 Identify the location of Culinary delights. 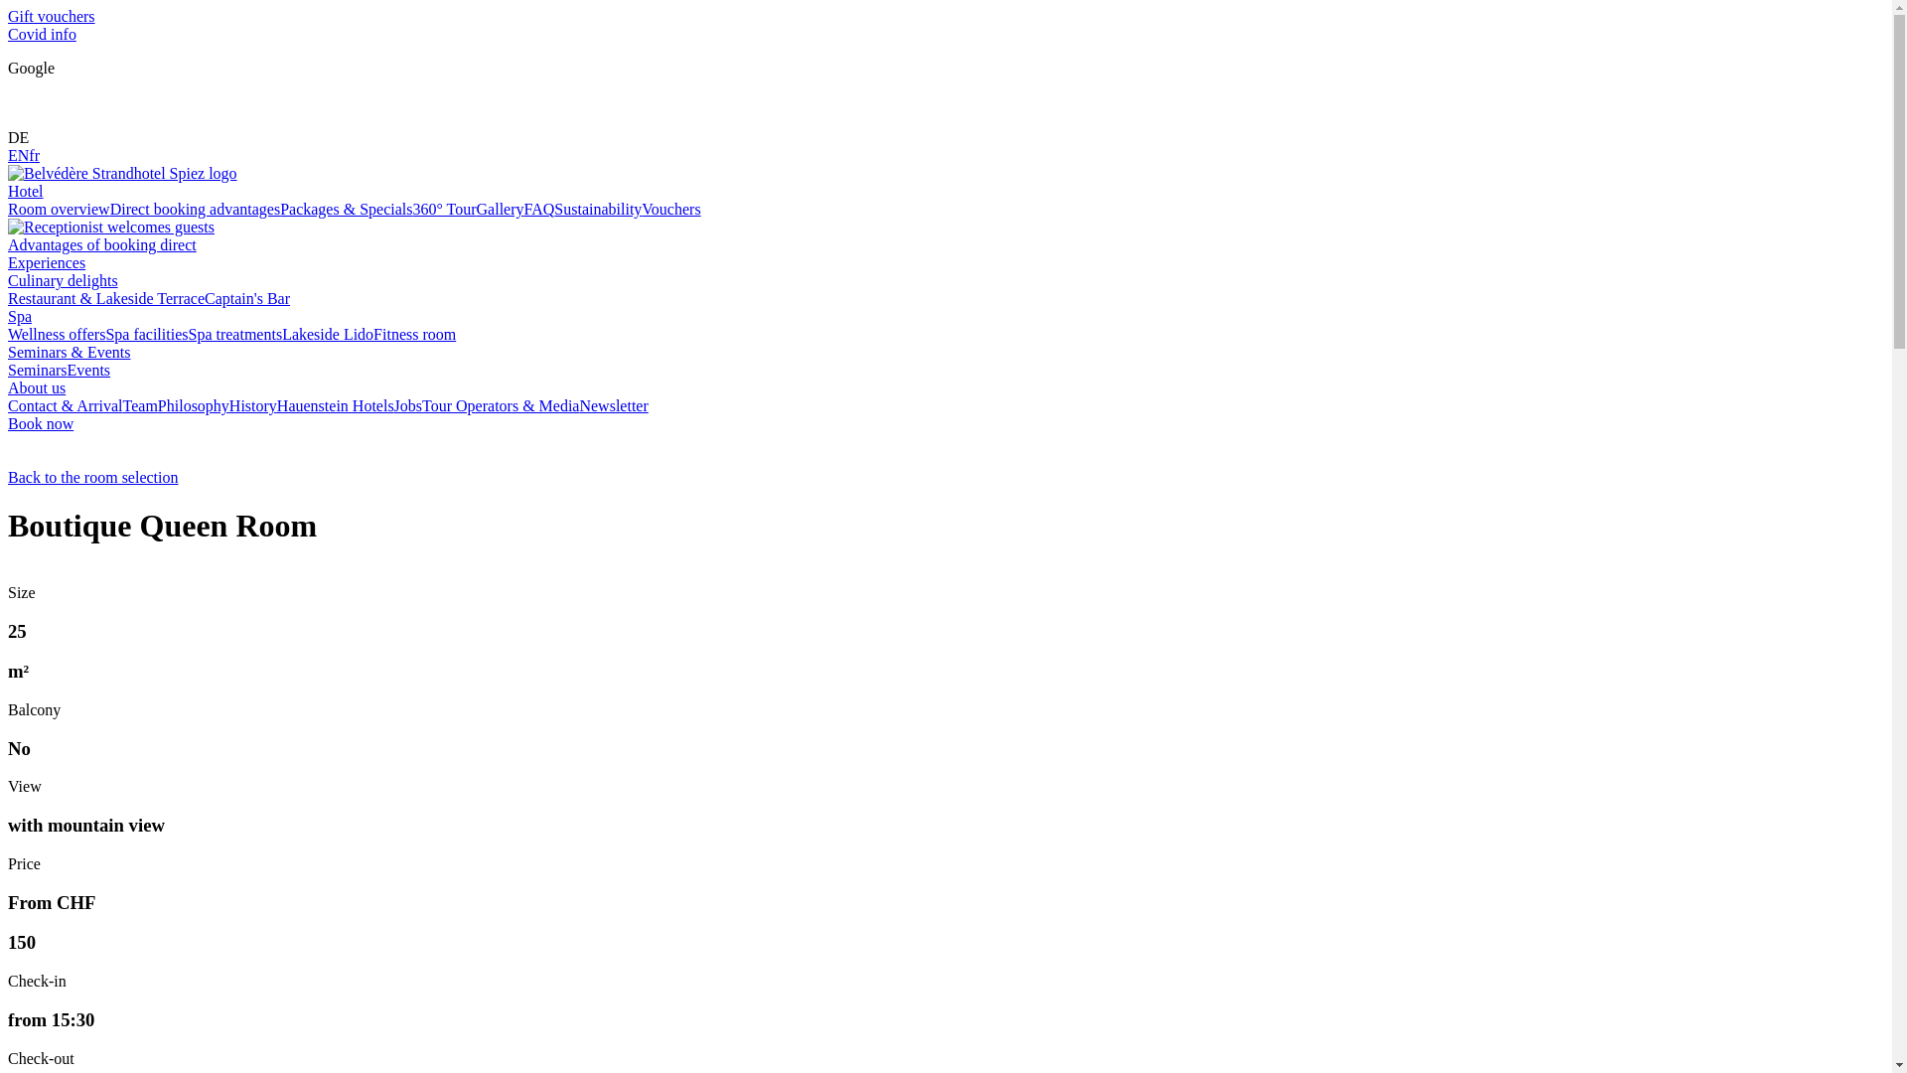
(946, 281).